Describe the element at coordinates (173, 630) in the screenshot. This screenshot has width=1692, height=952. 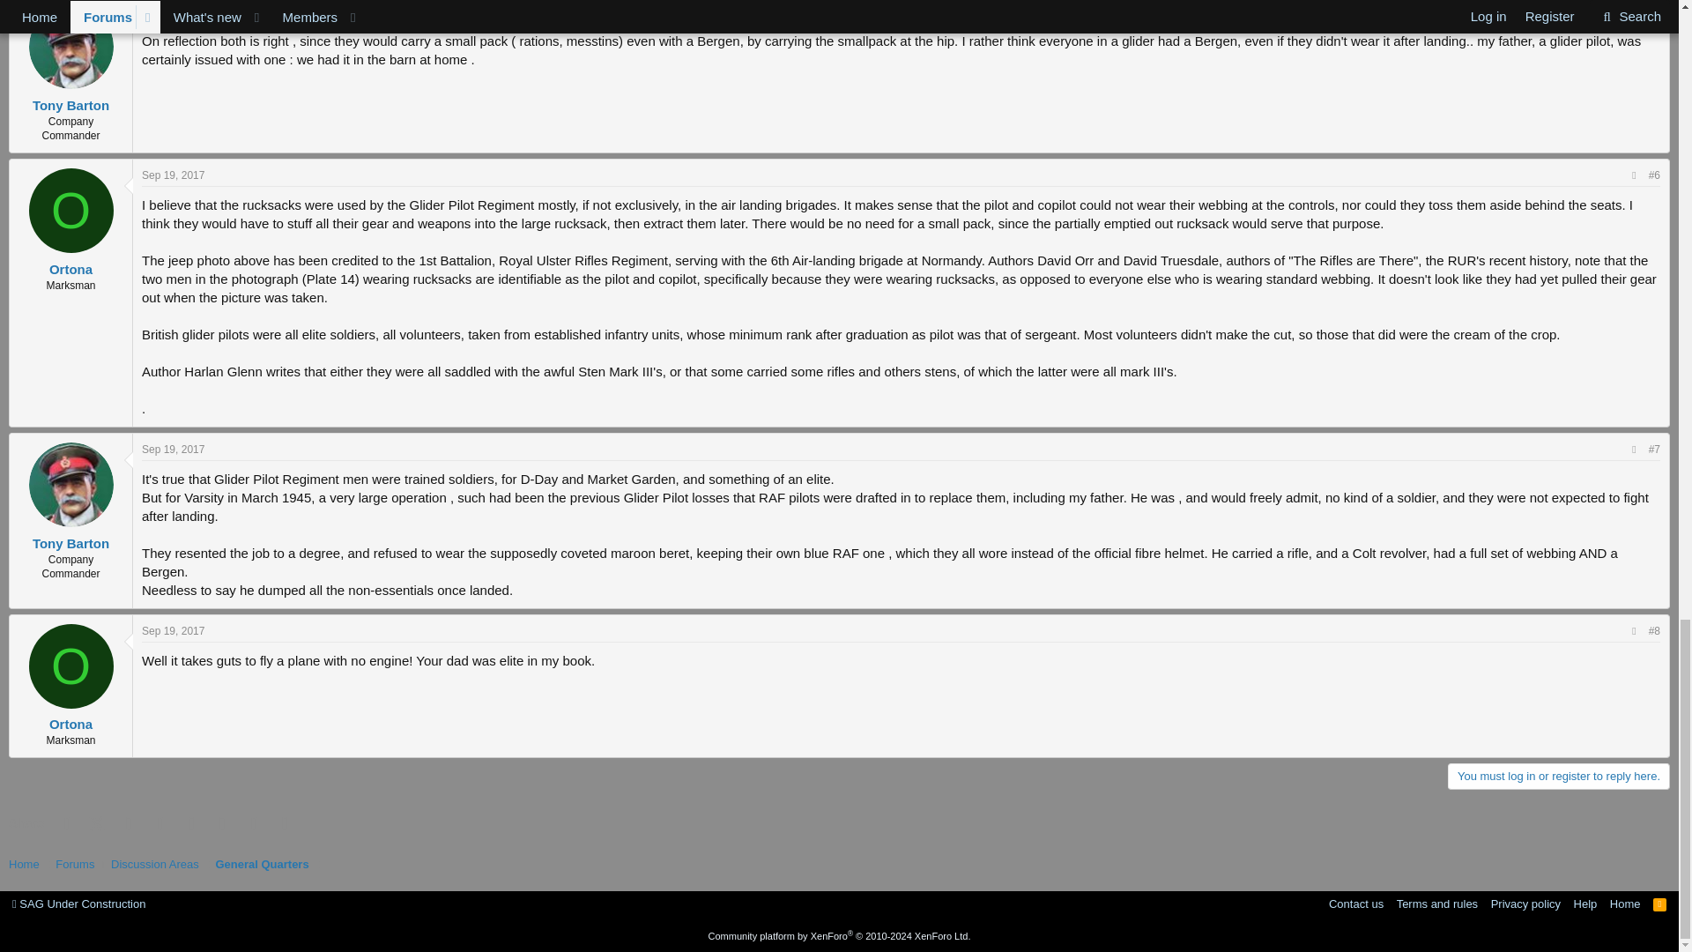
I see `Sep 19, 2017 at 12:50 PM` at that location.